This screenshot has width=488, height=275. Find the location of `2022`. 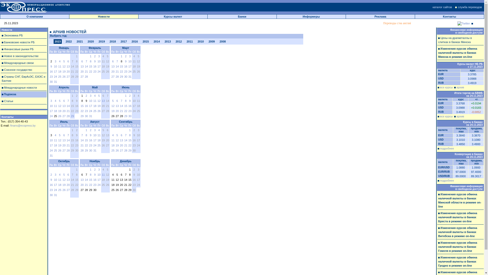

2022 is located at coordinates (69, 42).